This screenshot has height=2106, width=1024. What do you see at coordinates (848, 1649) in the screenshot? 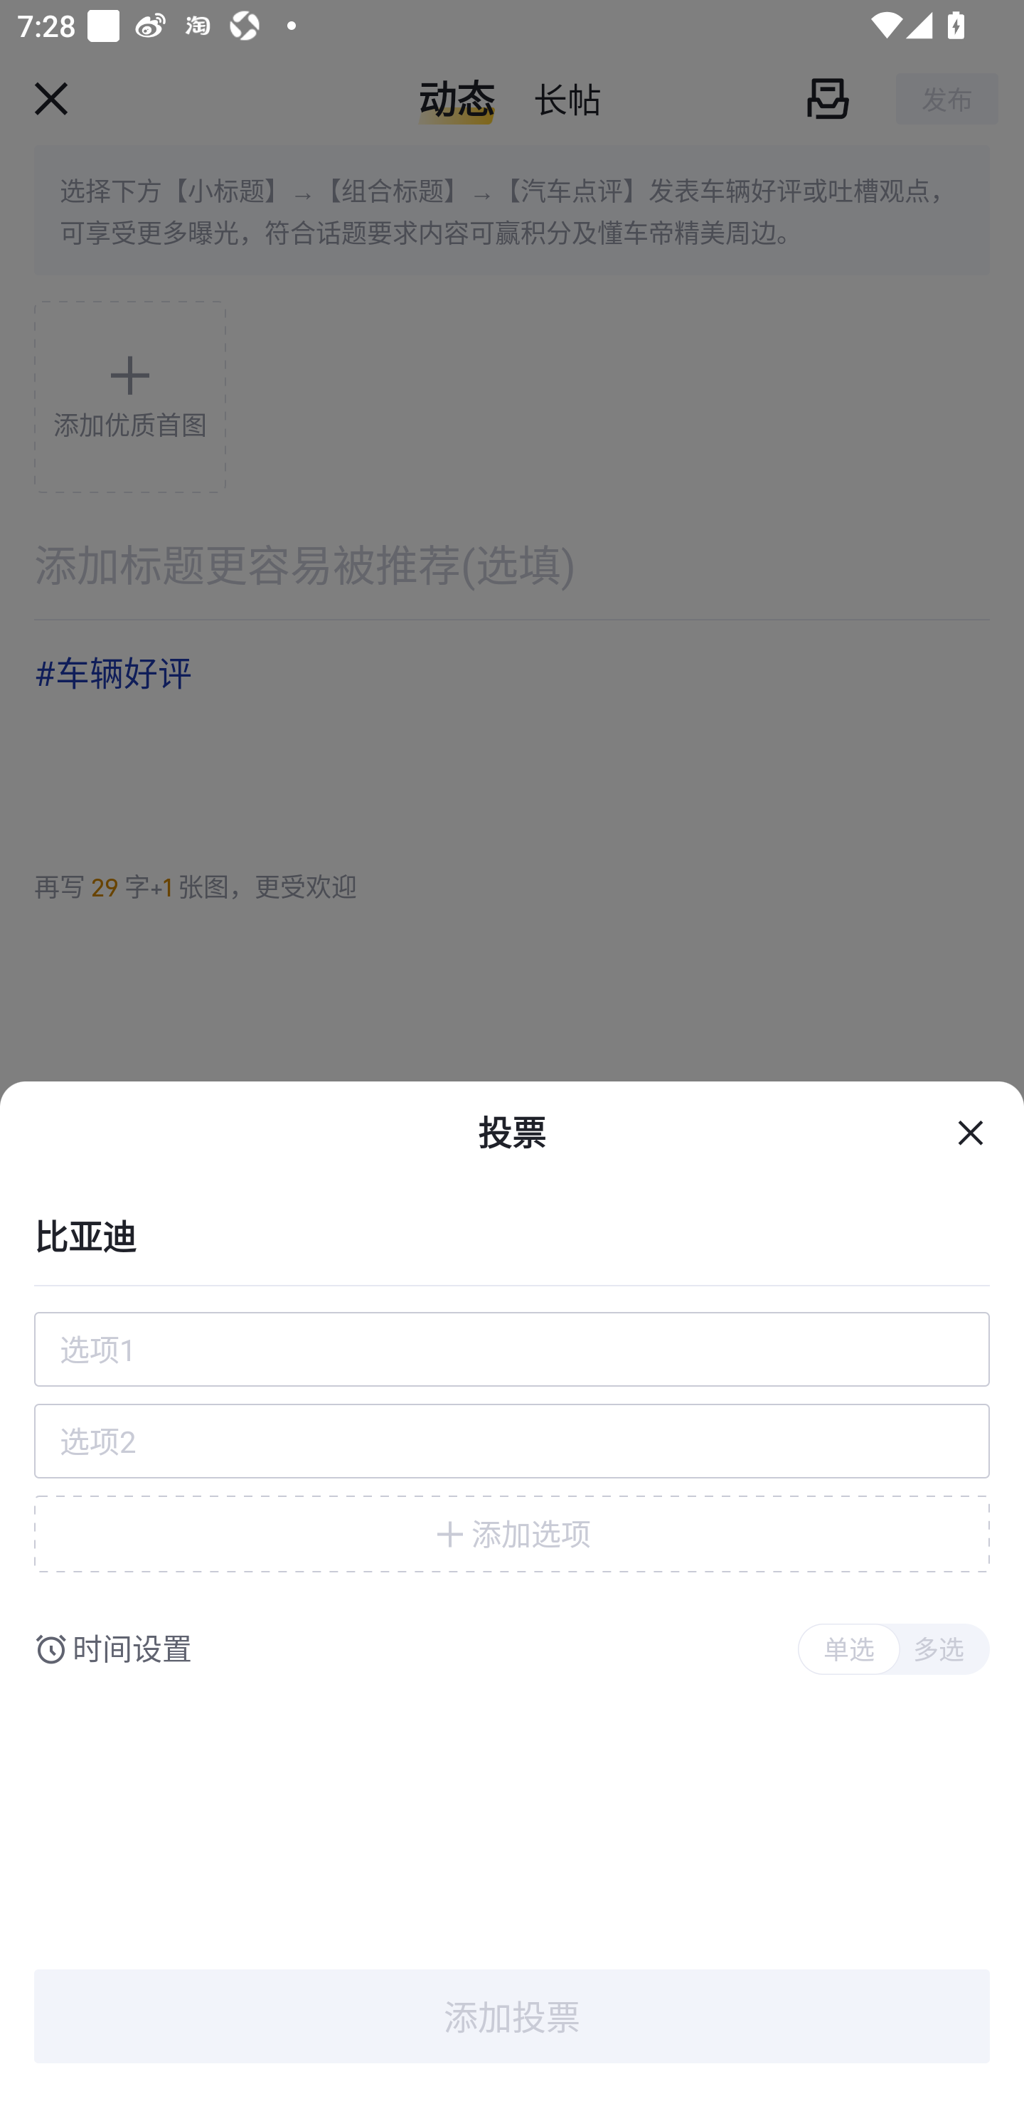
I see `单选` at bounding box center [848, 1649].